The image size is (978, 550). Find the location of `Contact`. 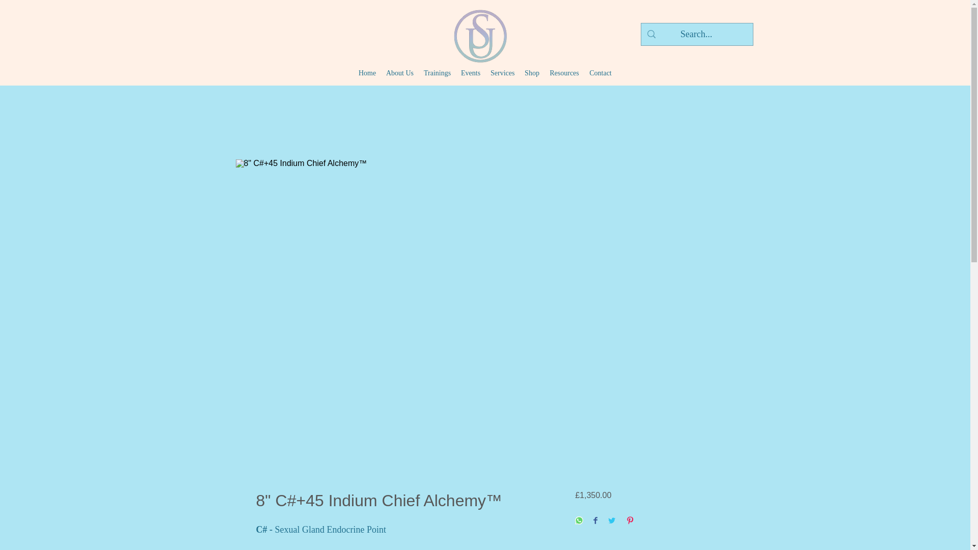

Contact is located at coordinates (600, 73).